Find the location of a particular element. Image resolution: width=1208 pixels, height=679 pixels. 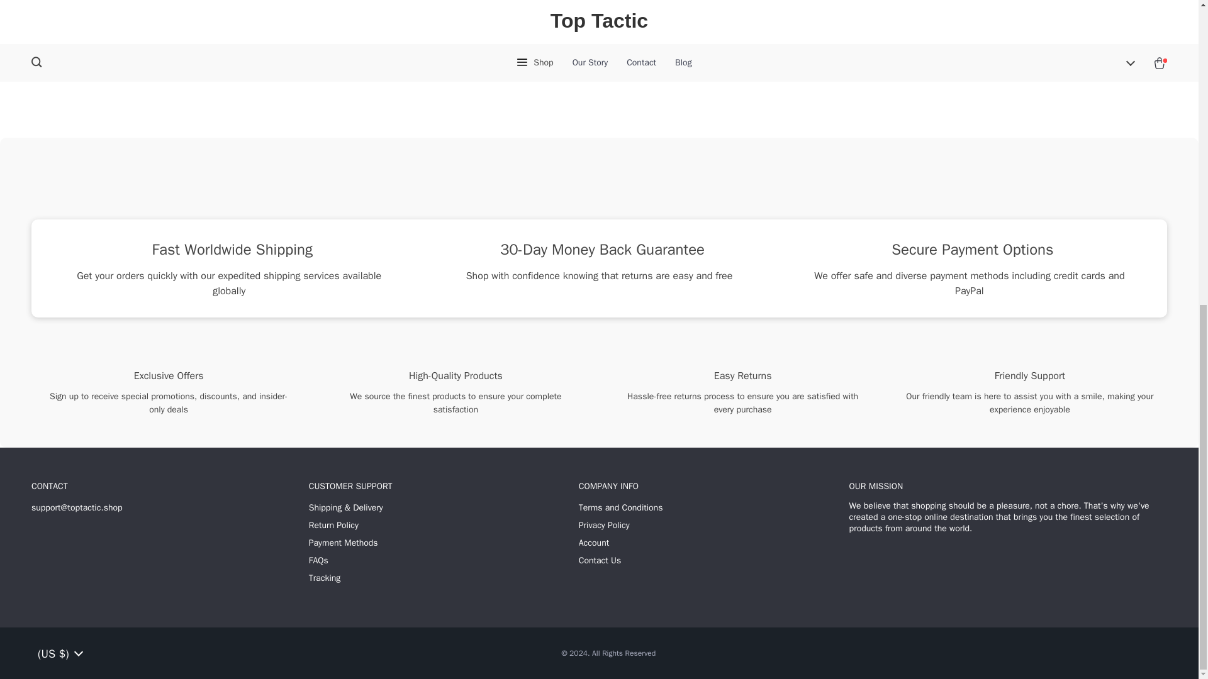

Payment Methods is located at coordinates (344, 543).